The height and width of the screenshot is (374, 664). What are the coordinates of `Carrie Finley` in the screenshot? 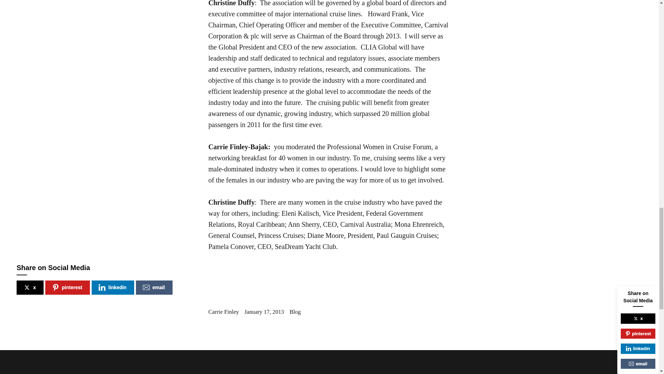 It's located at (223, 312).